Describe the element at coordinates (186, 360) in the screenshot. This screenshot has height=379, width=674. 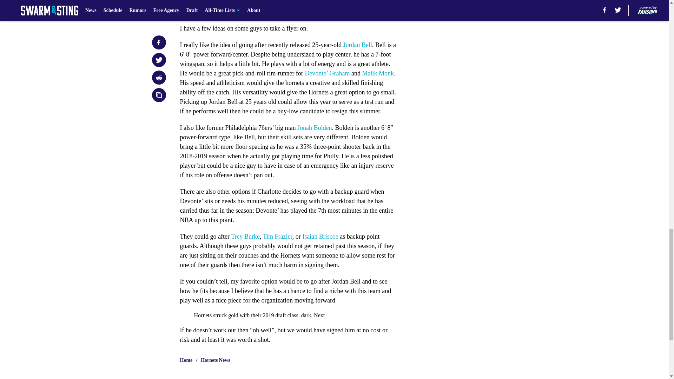
I see `Home` at that location.